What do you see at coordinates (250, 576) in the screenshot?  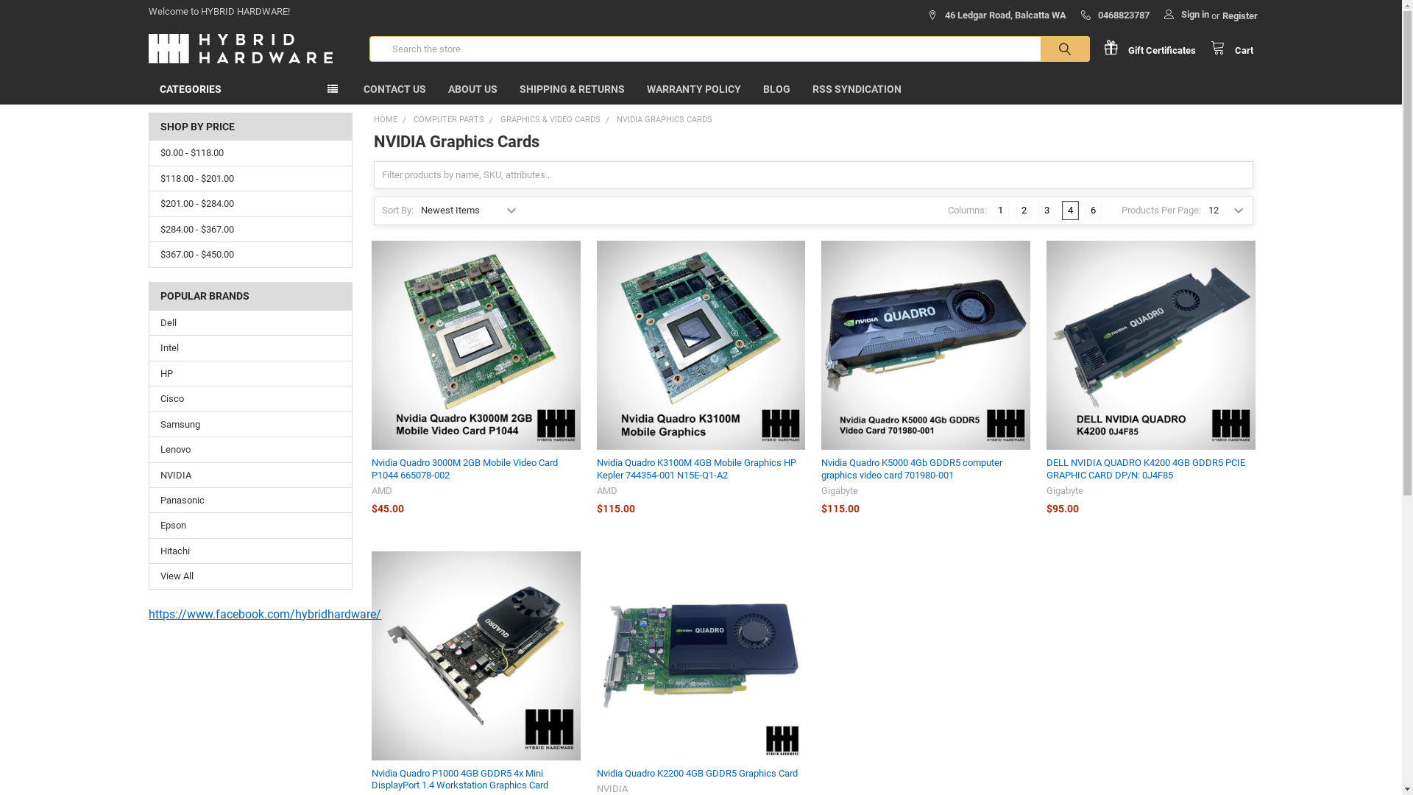 I see `View All` at bounding box center [250, 576].